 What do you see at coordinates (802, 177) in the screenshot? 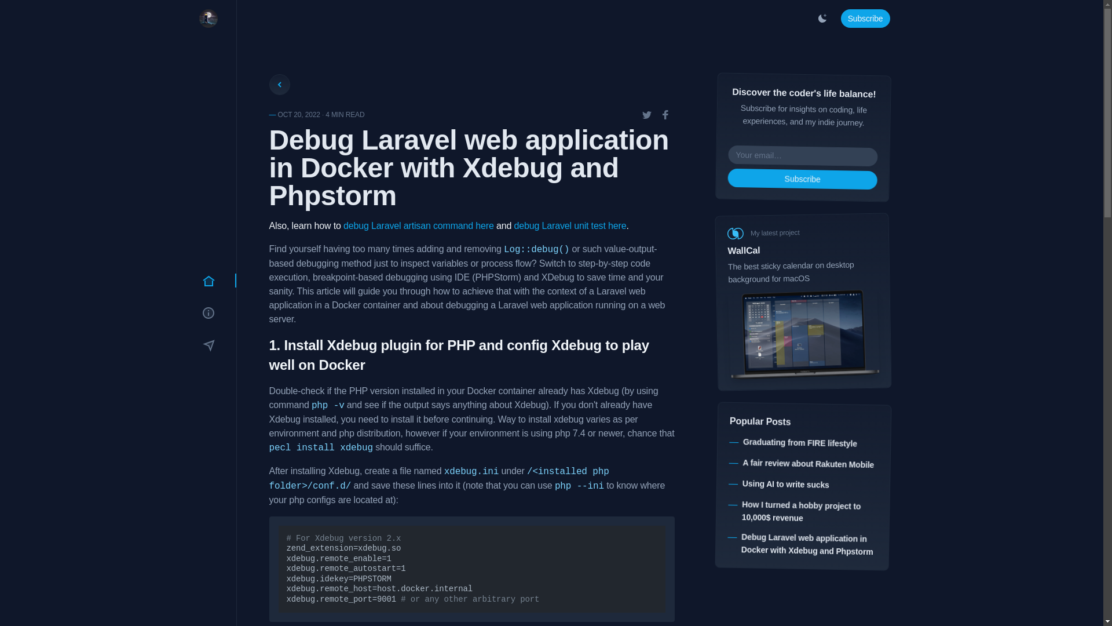
I see `Subscribe` at bounding box center [802, 177].